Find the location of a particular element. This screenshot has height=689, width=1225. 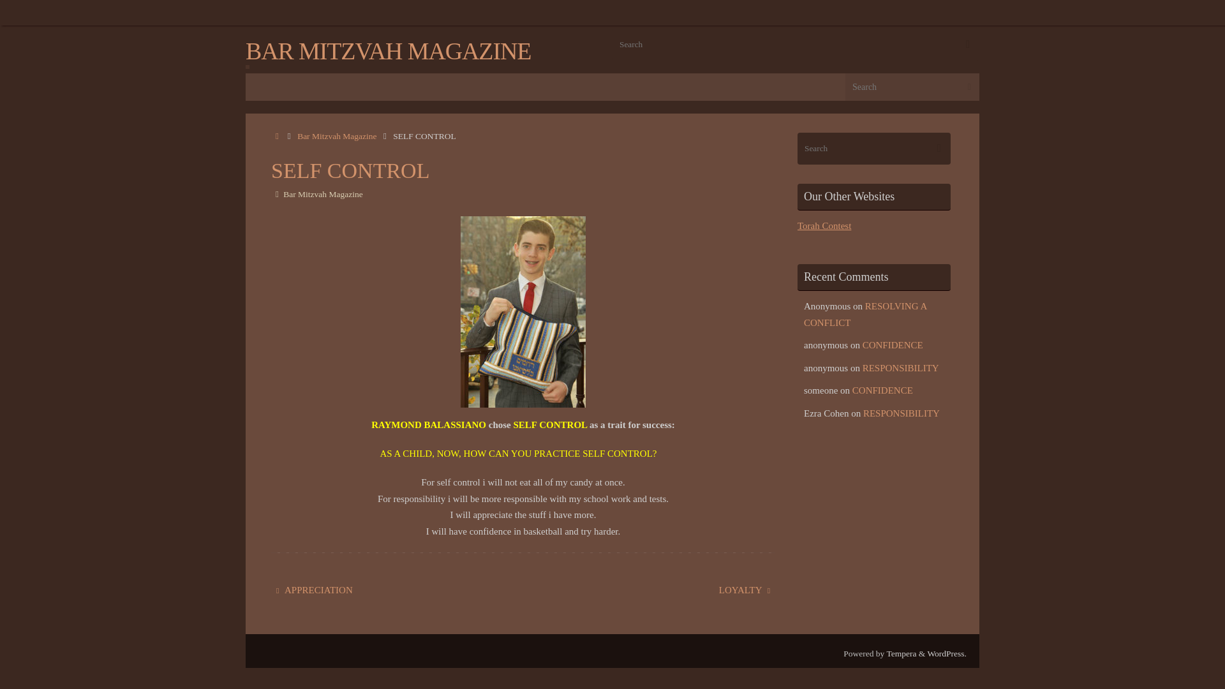

Search is located at coordinates (939, 149).